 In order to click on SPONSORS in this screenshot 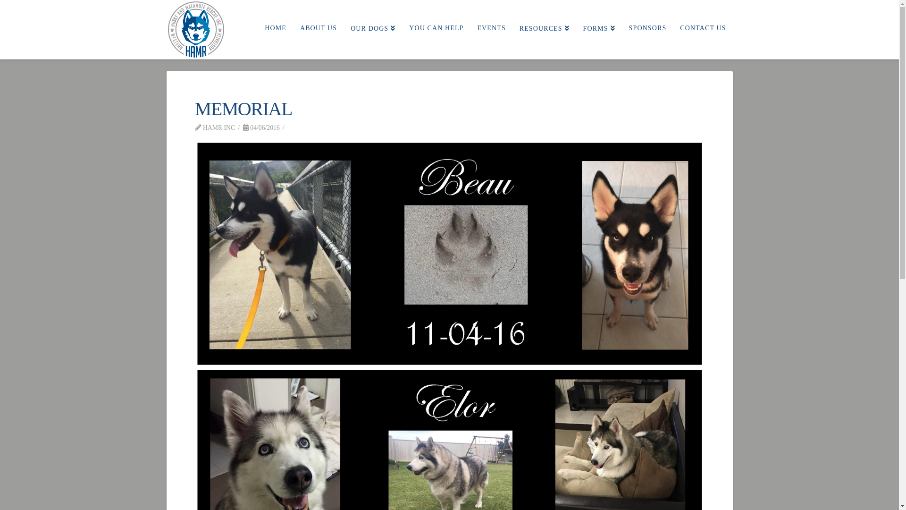, I will do `click(647, 26)`.